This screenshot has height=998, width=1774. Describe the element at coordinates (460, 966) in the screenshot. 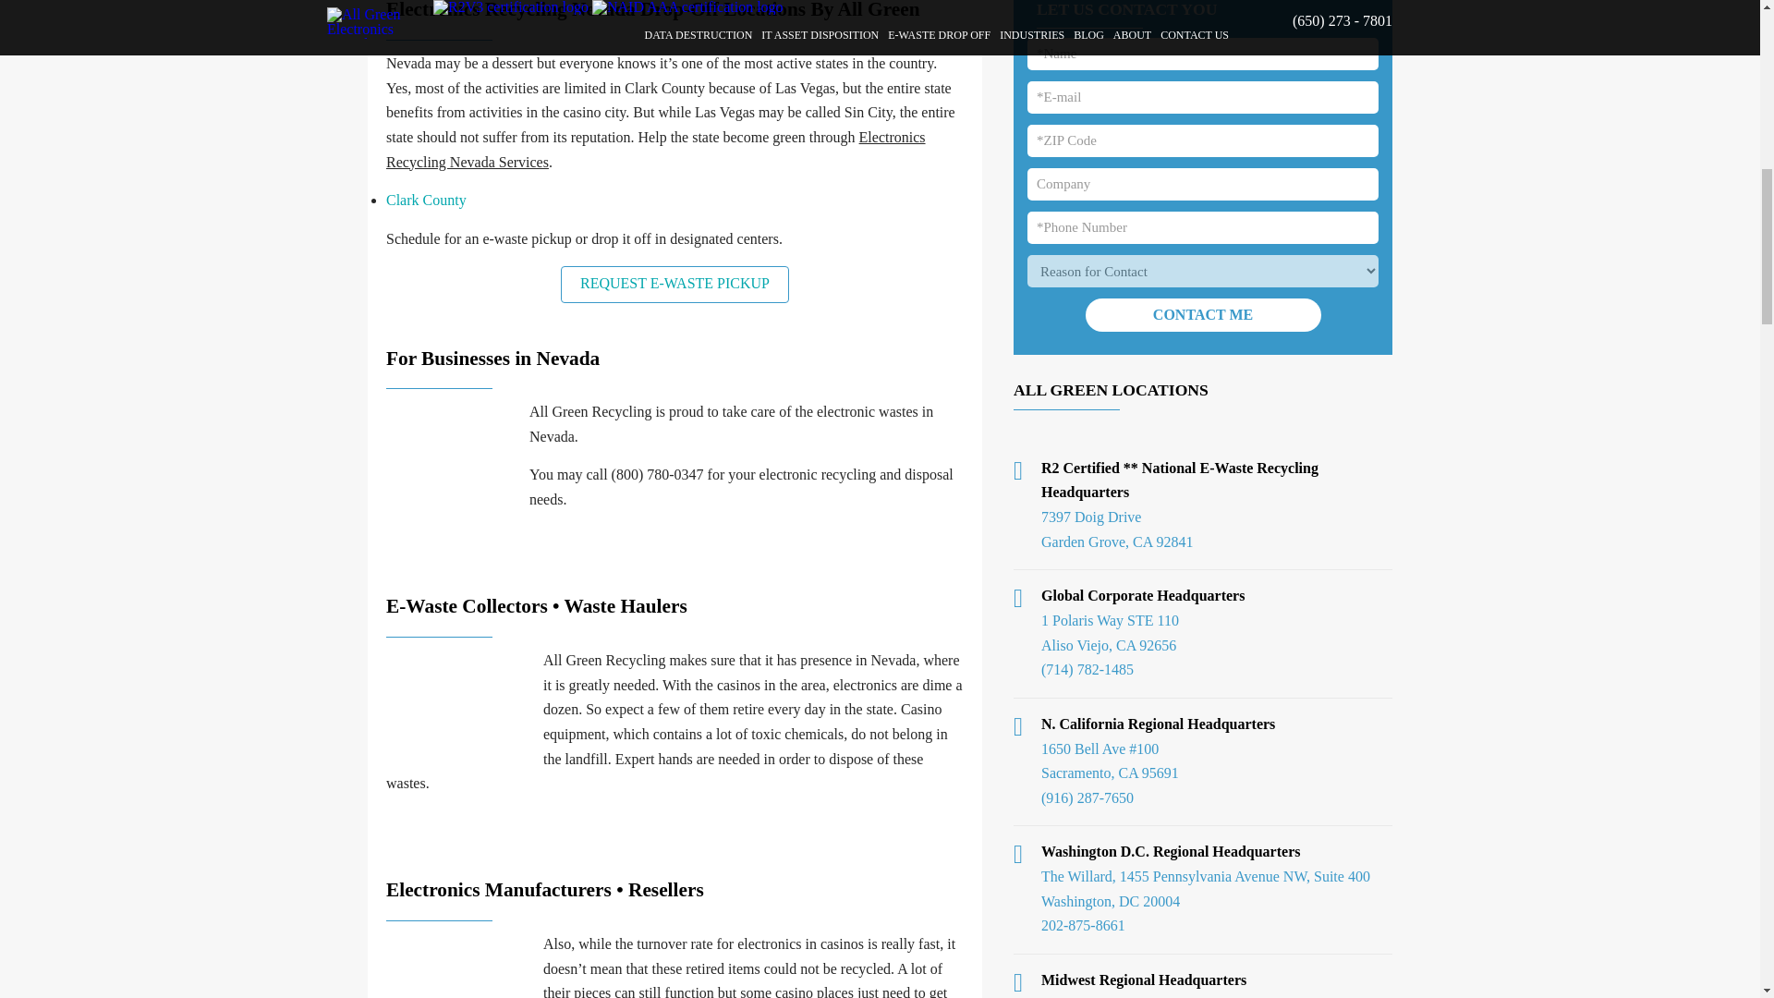

I see `Nevada electronic waste recycling 3` at that location.